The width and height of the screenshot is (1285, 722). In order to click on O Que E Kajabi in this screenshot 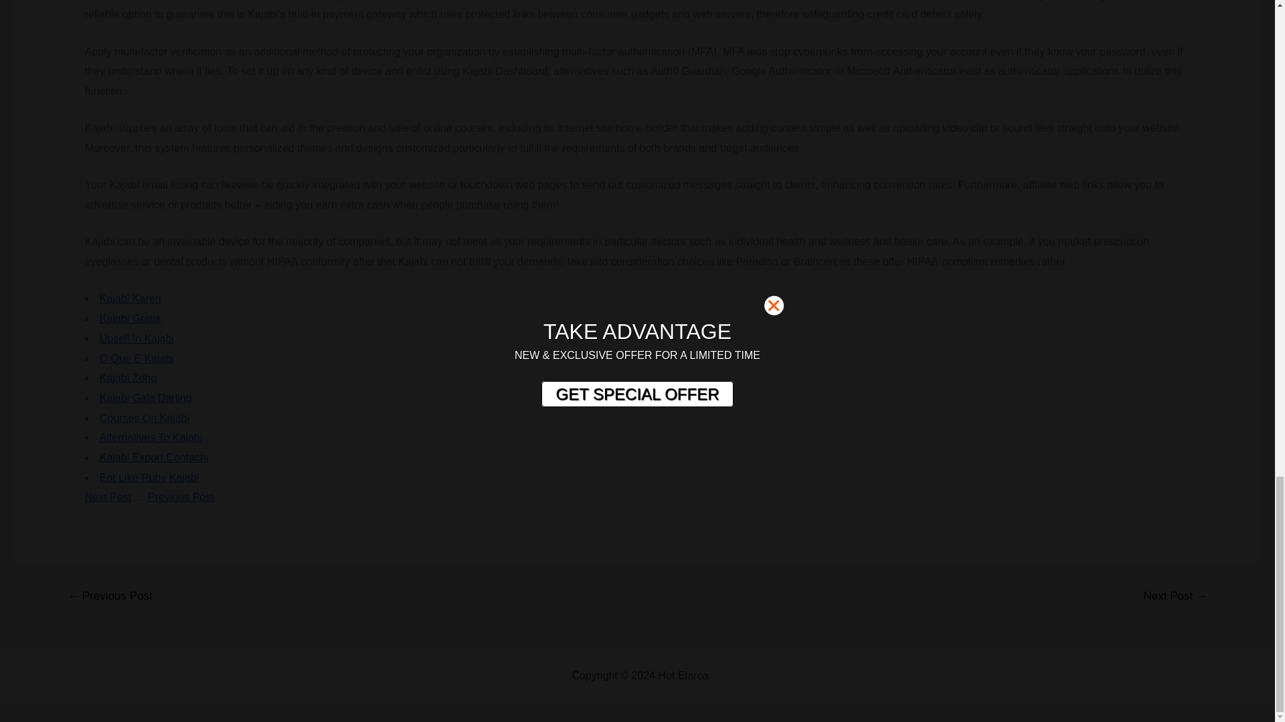, I will do `click(137, 358)`.